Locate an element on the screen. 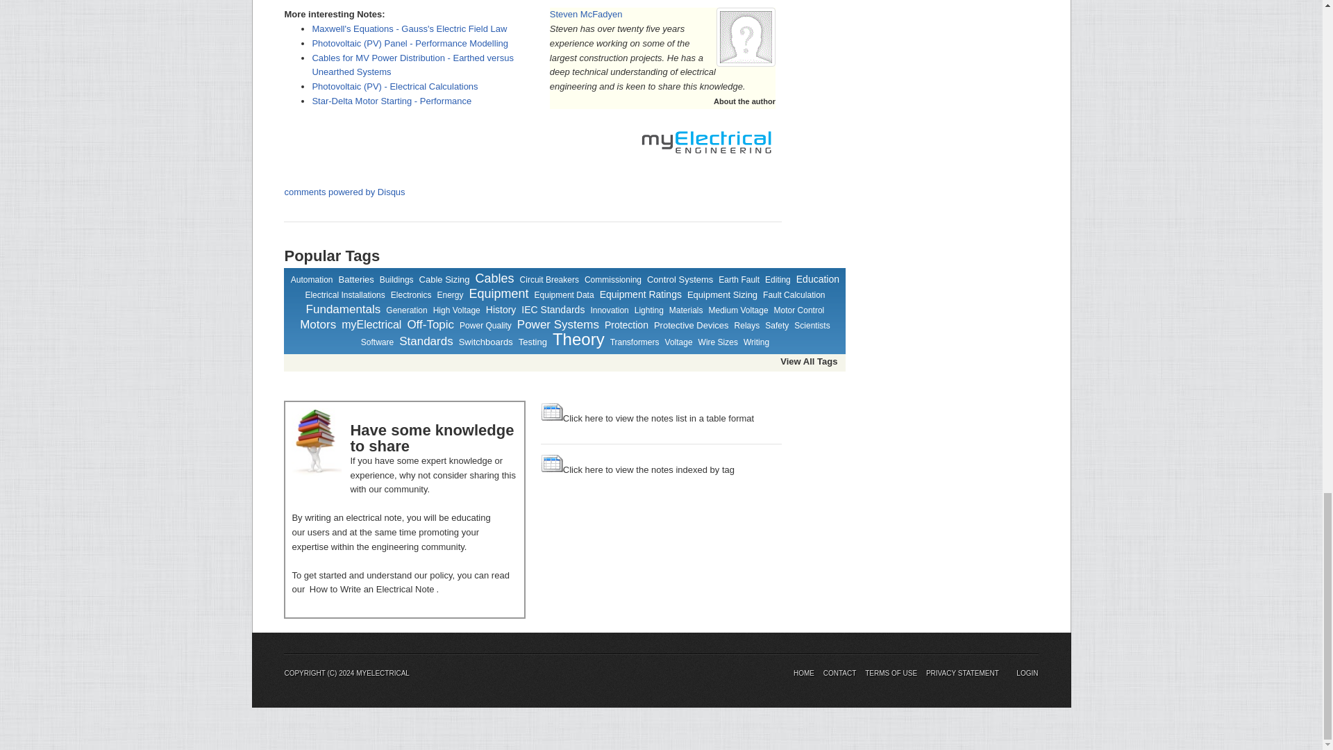 This screenshot has width=1333, height=750. Posts tagged with Cables is located at coordinates (495, 279).